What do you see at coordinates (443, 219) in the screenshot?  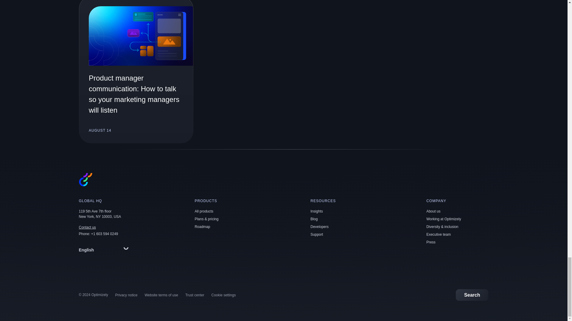 I see `Working at Optimizely` at bounding box center [443, 219].